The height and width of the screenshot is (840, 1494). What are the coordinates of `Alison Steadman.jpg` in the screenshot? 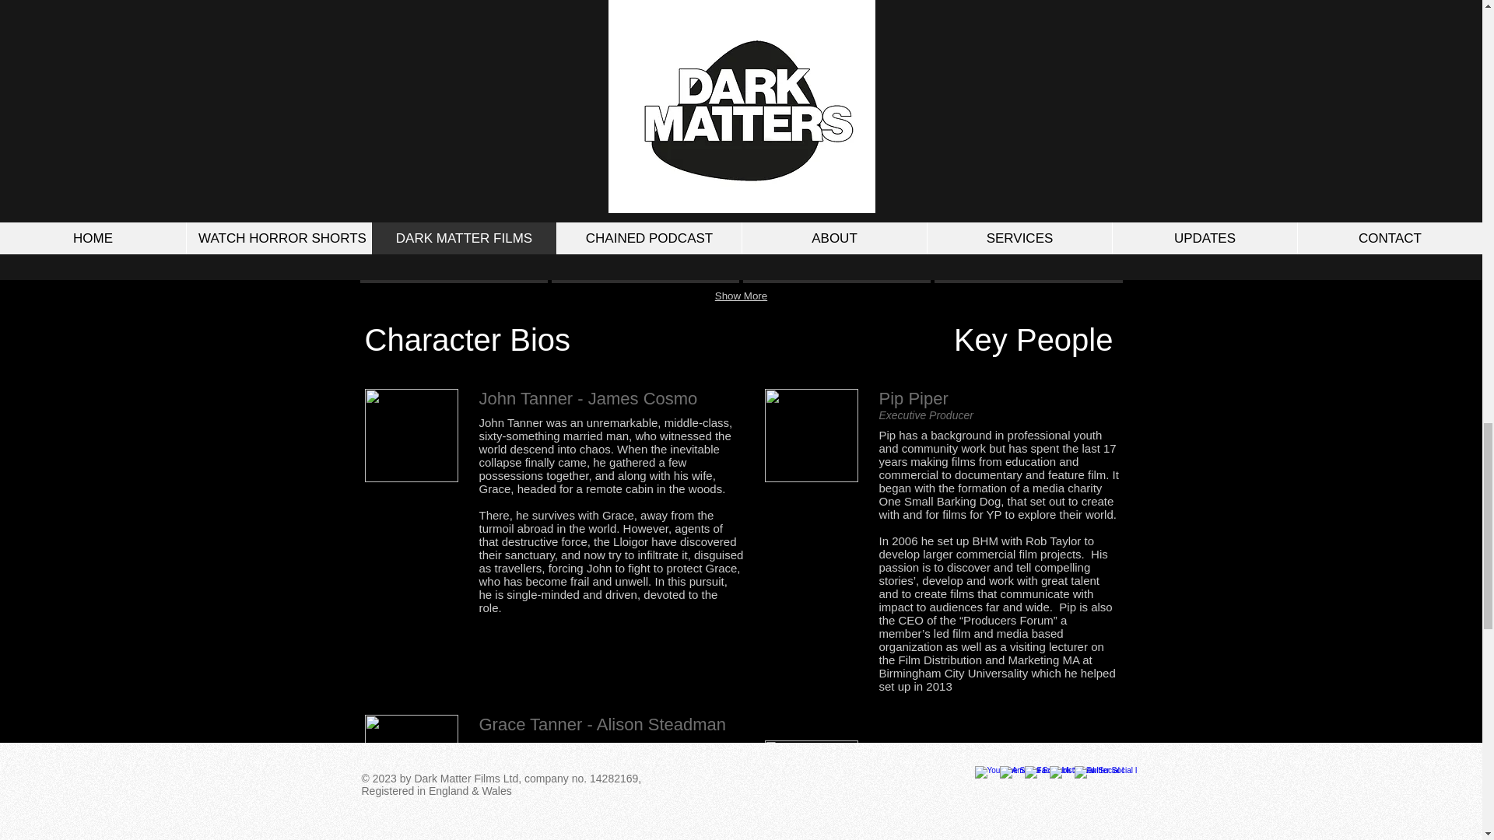 It's located at (411, 761).